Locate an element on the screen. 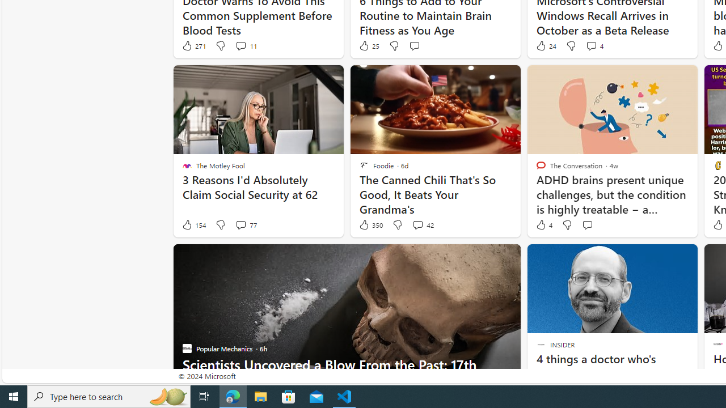 The height and width of the screenshot is (408, 726). View comments 11 Comment is located at coordinates (245, 45).